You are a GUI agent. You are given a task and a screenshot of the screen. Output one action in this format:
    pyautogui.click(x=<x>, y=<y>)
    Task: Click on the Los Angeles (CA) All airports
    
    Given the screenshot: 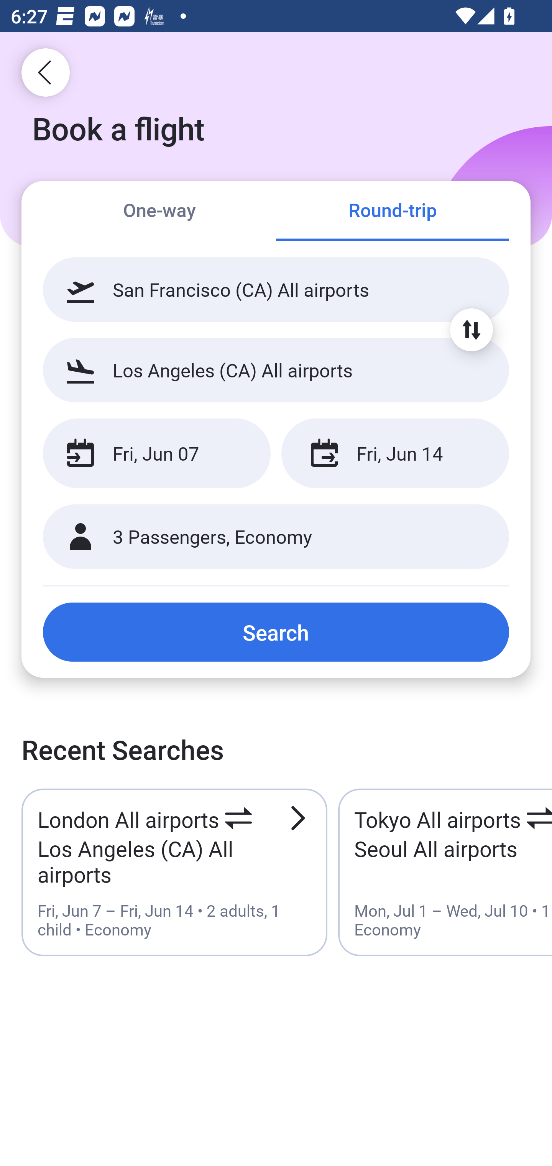 What is the action you would take?
    pyautogui.click(x=276, y=370)
    